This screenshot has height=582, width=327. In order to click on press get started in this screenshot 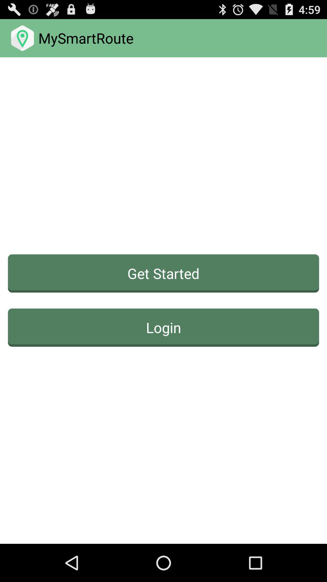, I will do `click(163, 273)`.